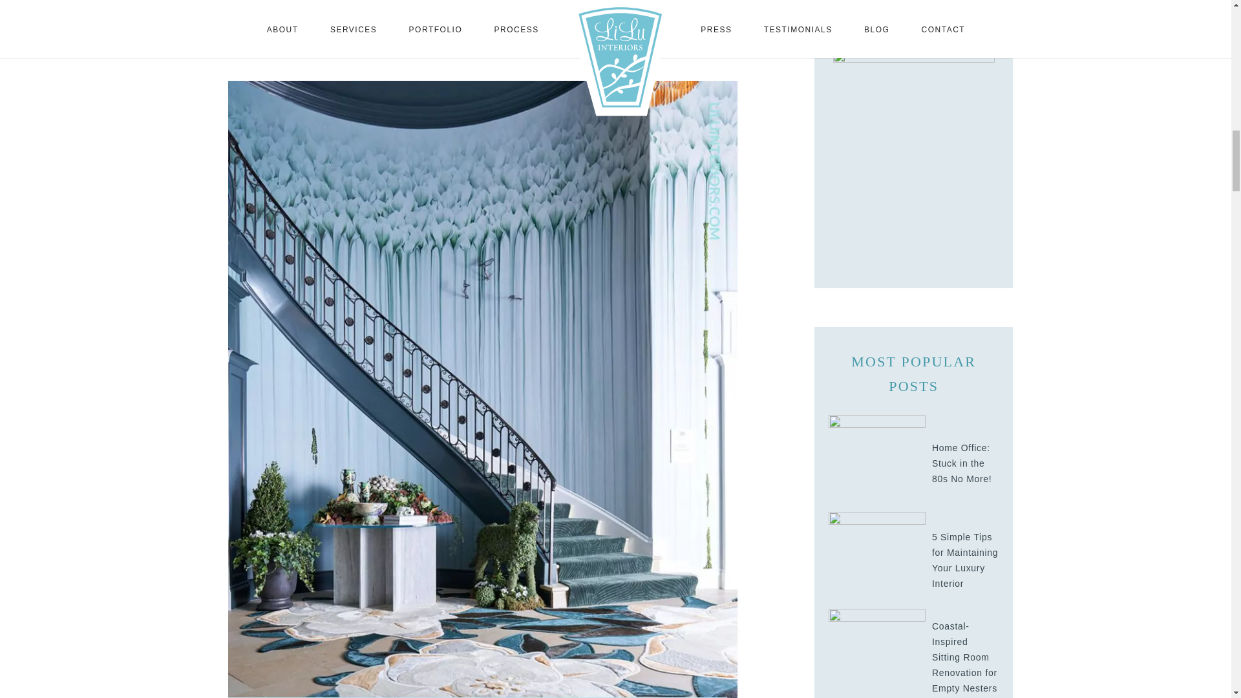 The height and width of the screenshot is (698, 1241). I want to click on 5 Simple Tips for Maintaining Your Luxury Interior, so click(877, 559).